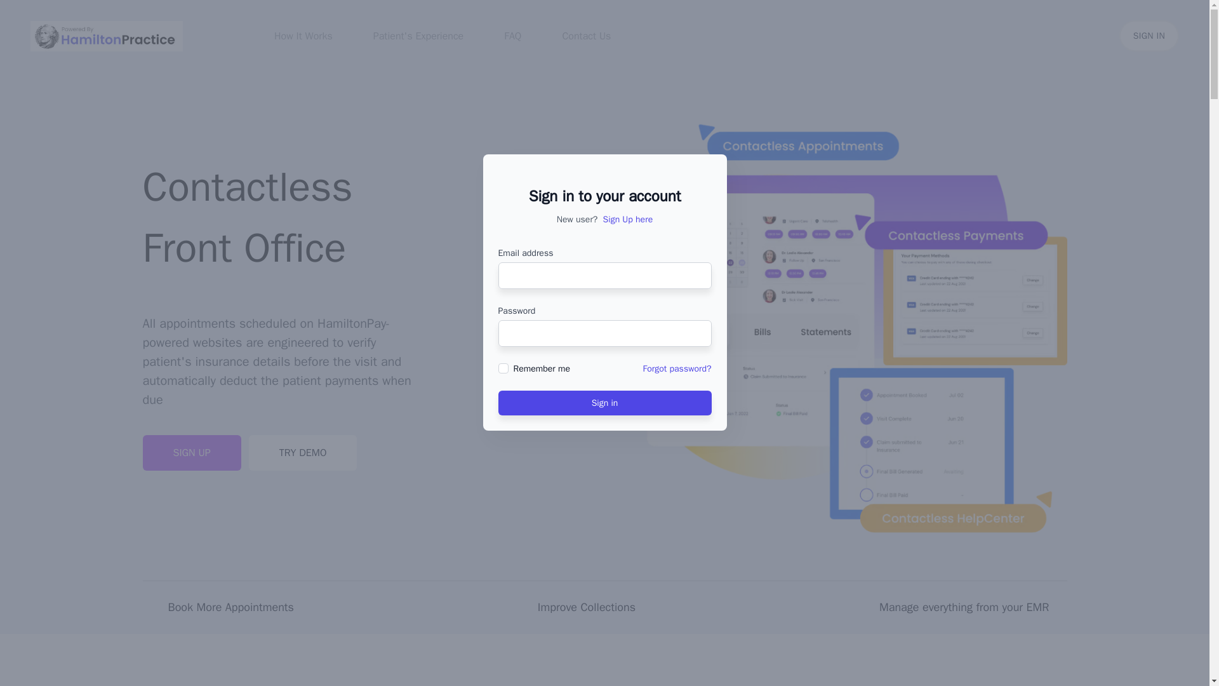  Describe the element at coordinates (513, 36) in the screenshot. I see `FAQ` at that location.